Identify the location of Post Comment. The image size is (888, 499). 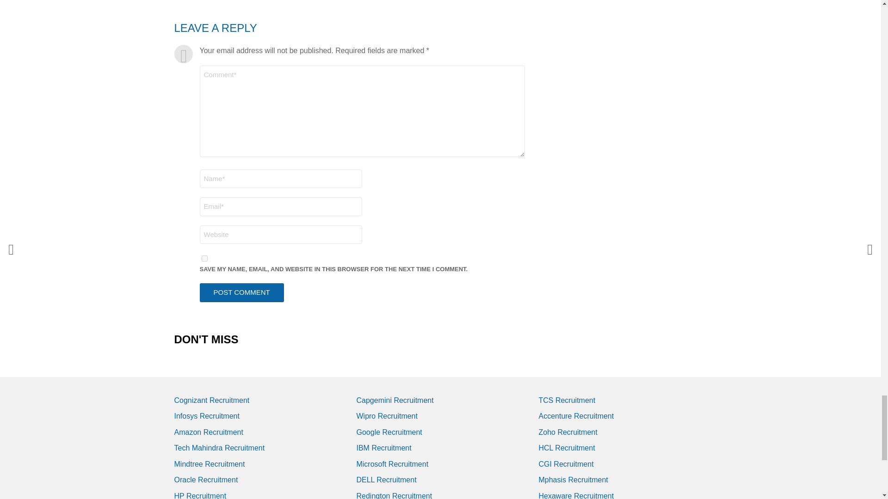
(242, 293).